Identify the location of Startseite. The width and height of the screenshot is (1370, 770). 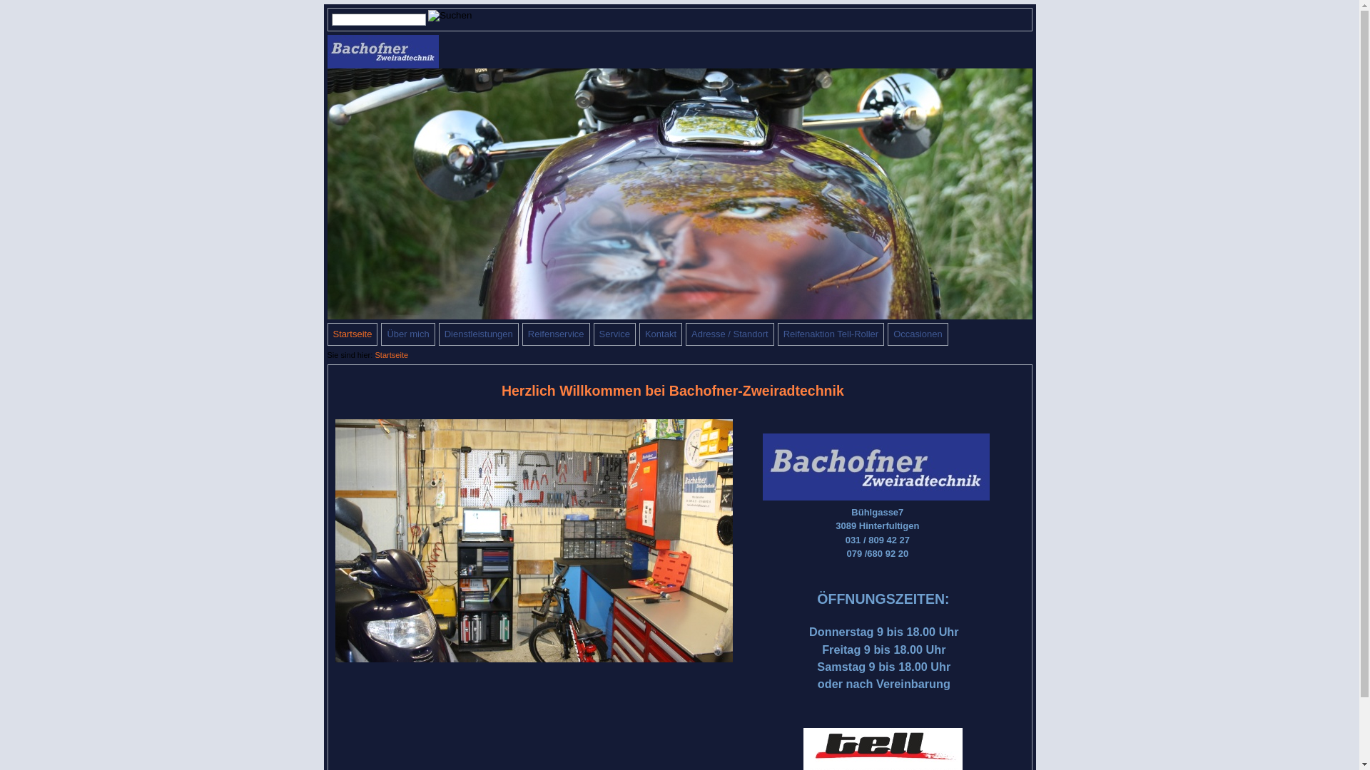
(352, 334).